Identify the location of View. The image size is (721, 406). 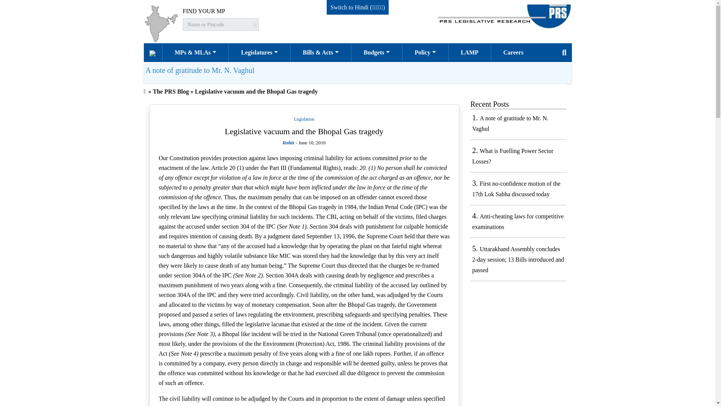
(518, 259).